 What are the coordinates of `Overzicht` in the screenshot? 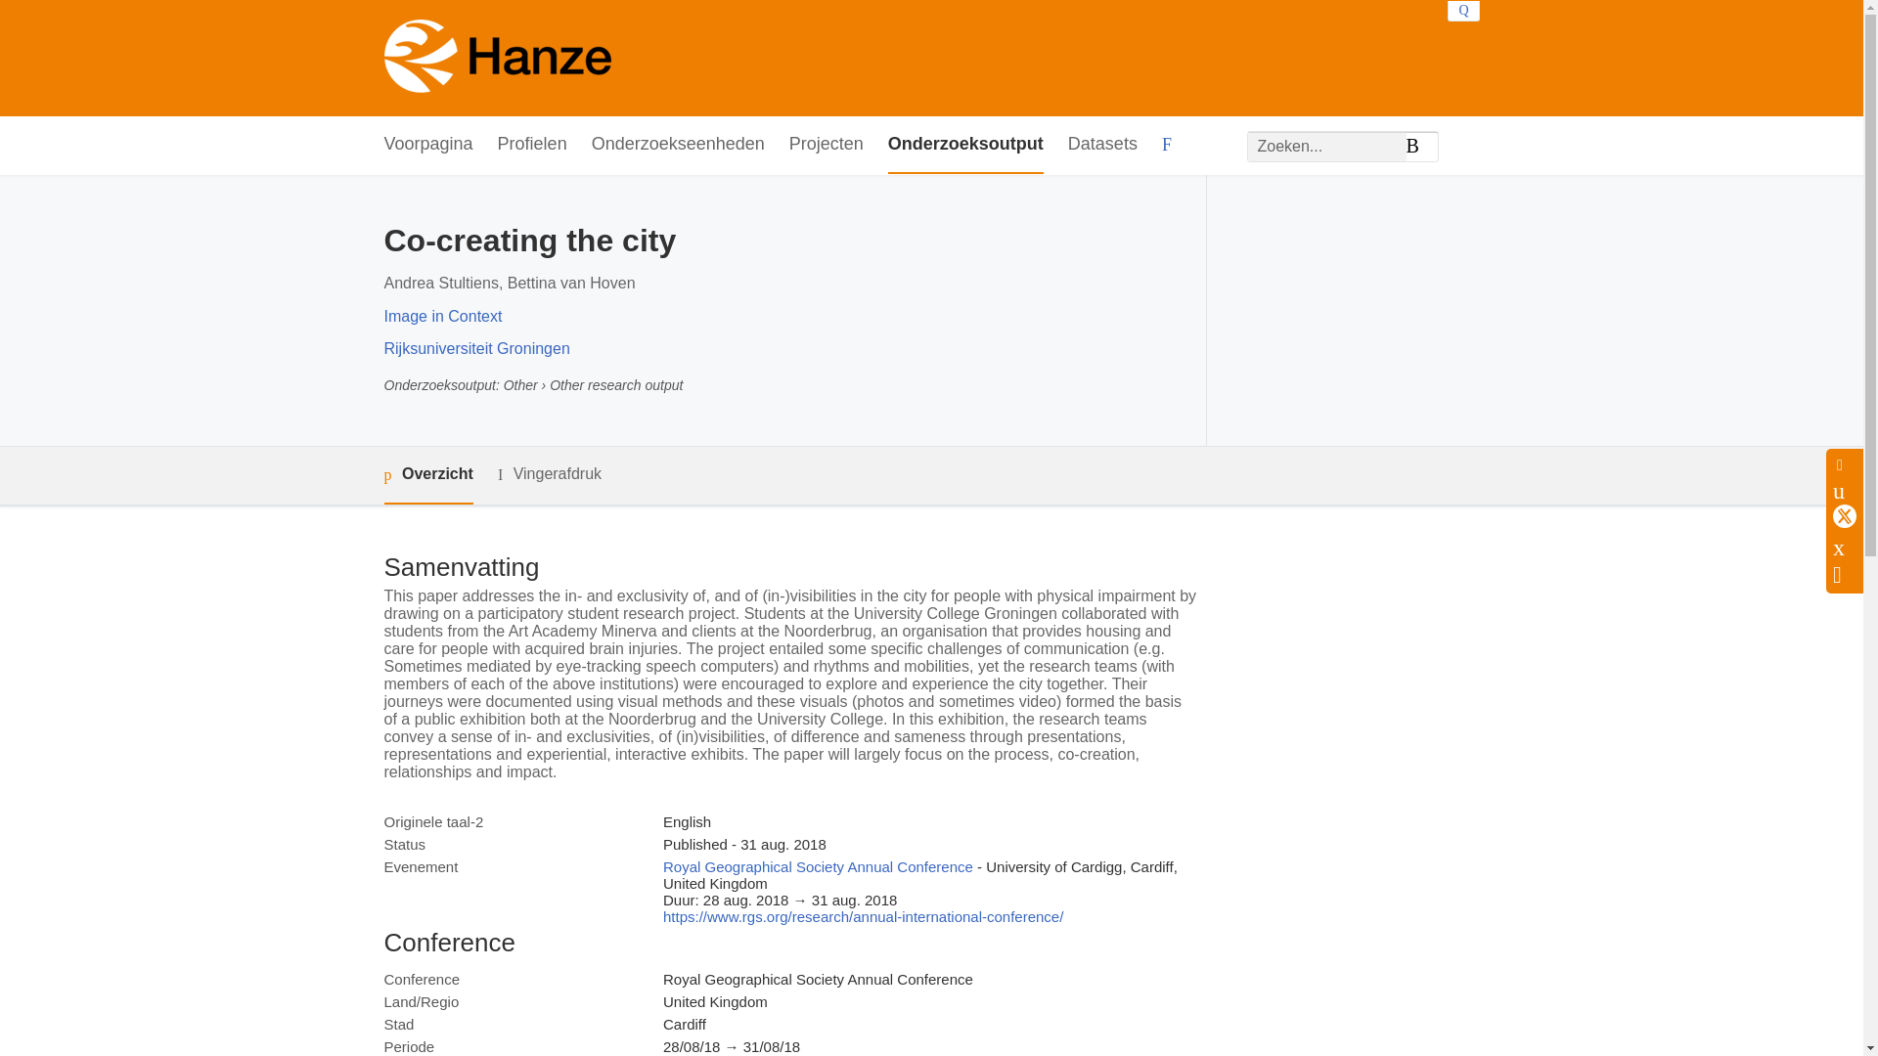 It's located at (427, 475).